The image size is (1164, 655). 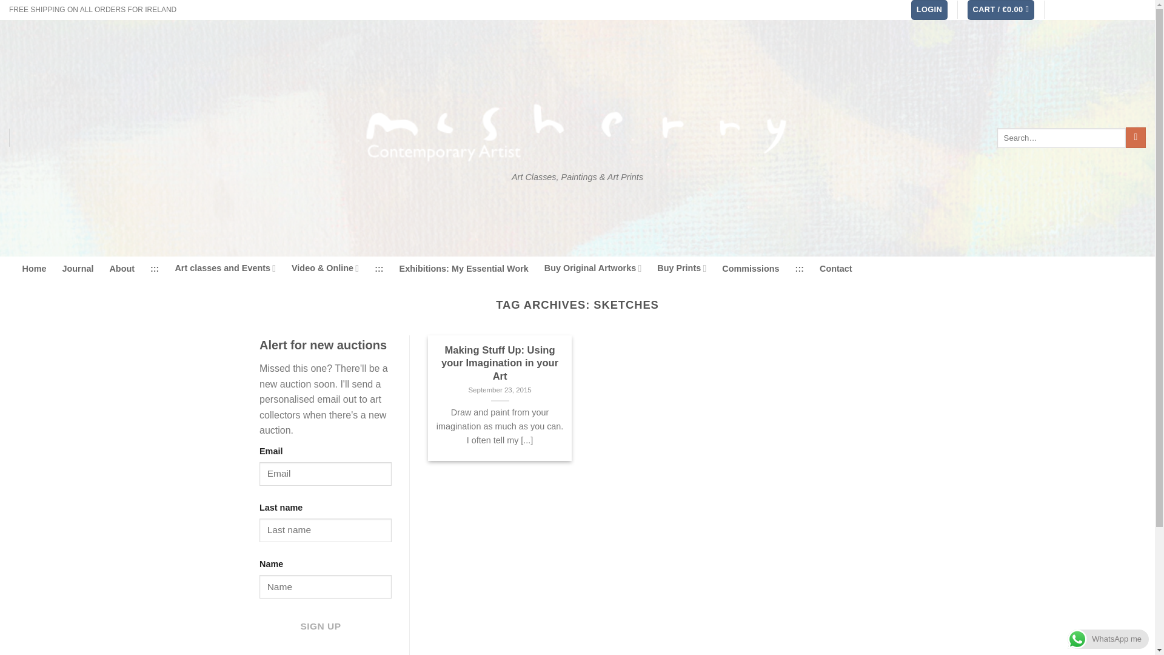 I want to click on :::, so click(x=378, y=269).